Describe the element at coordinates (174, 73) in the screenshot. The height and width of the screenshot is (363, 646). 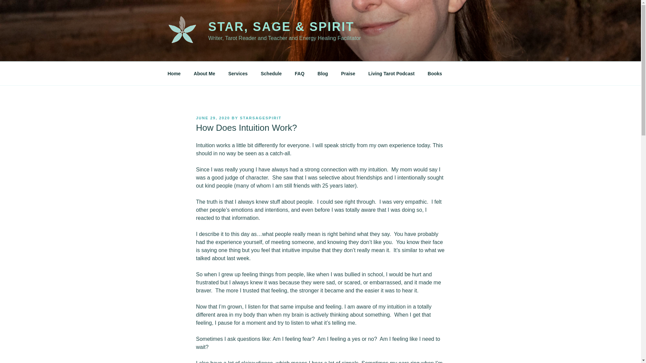
I see `Home` at that location.